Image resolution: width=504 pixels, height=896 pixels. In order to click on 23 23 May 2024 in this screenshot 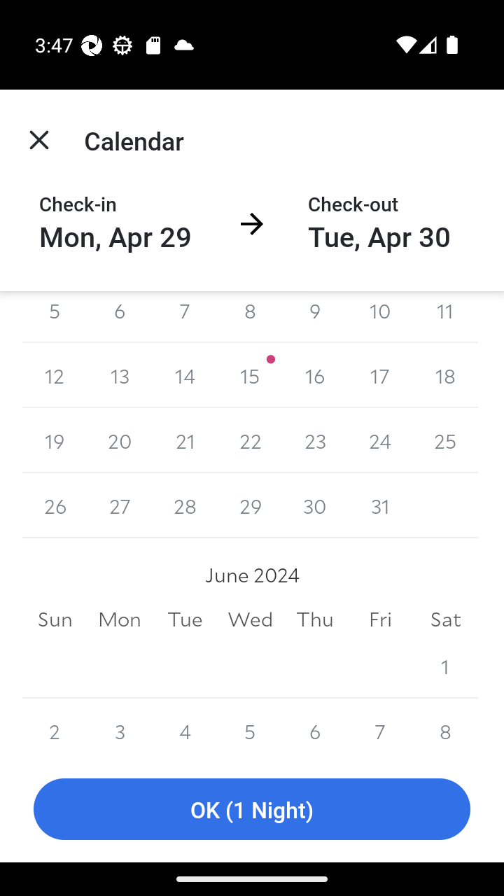, I will do `click(315, 440)`.